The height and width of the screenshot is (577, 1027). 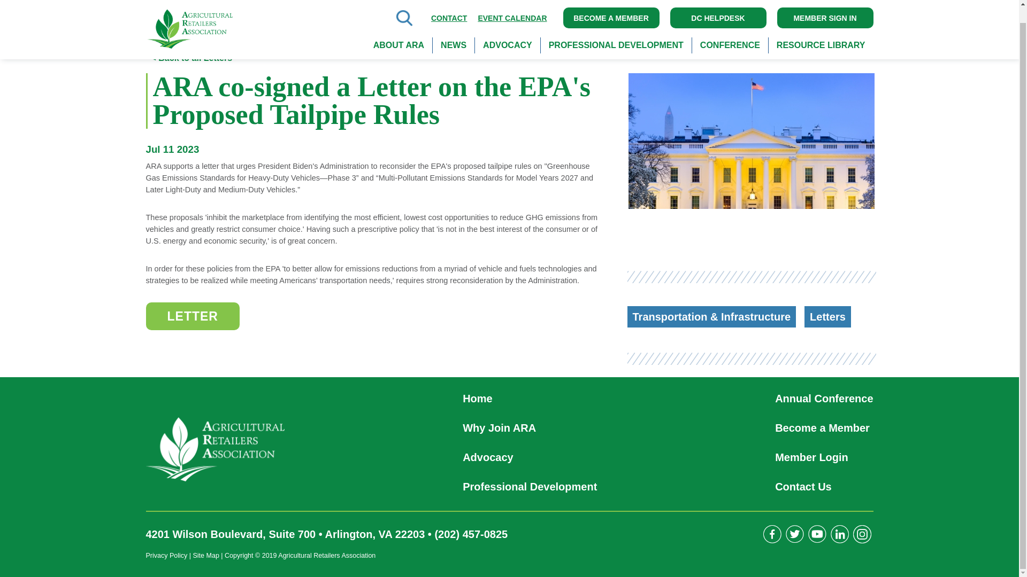 I want to click on EVENT CALENDAR, so click(x=512, y=11).